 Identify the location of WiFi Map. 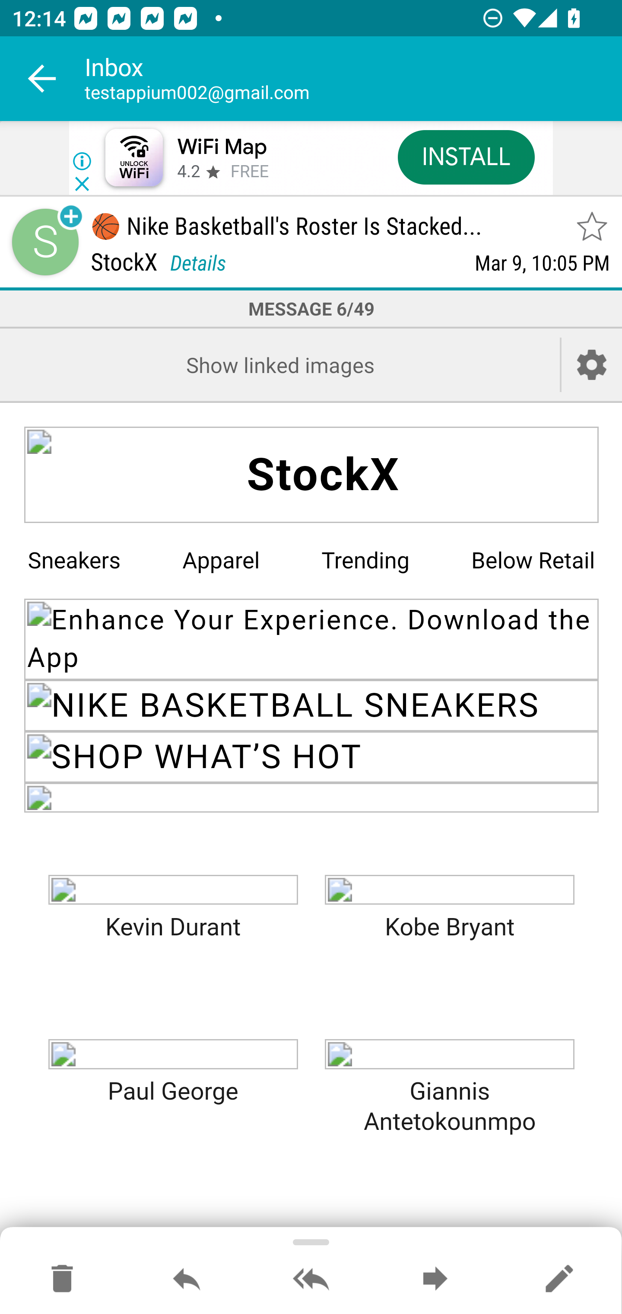
(222, 147).